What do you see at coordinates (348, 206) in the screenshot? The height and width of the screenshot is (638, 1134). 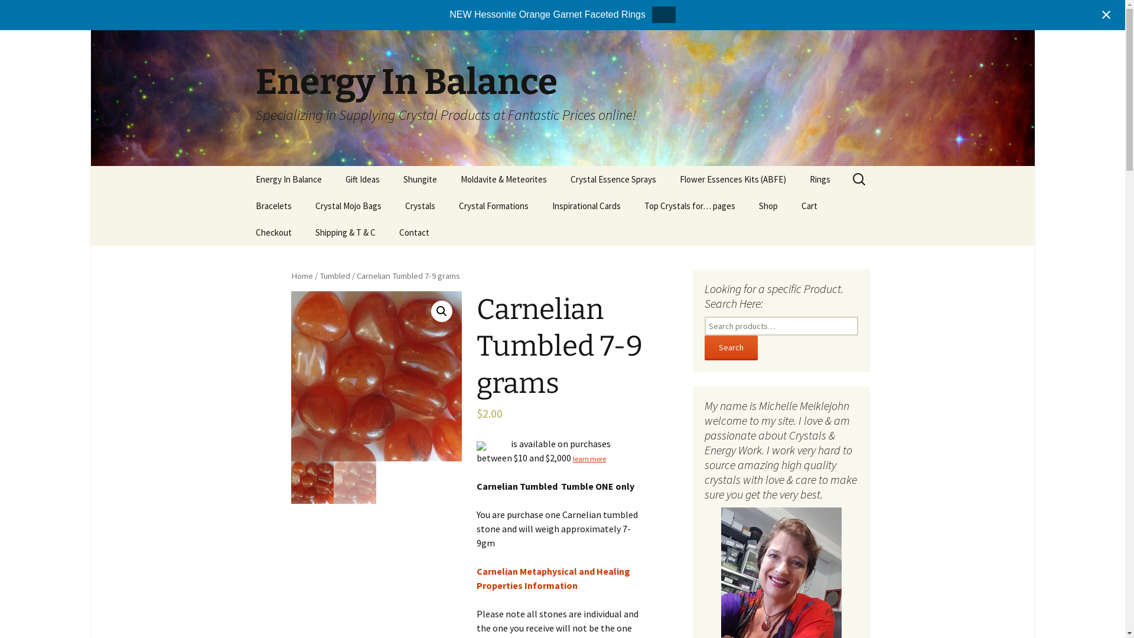 I see `Crystal Mojo Bags` at bounding box center [348, 206].